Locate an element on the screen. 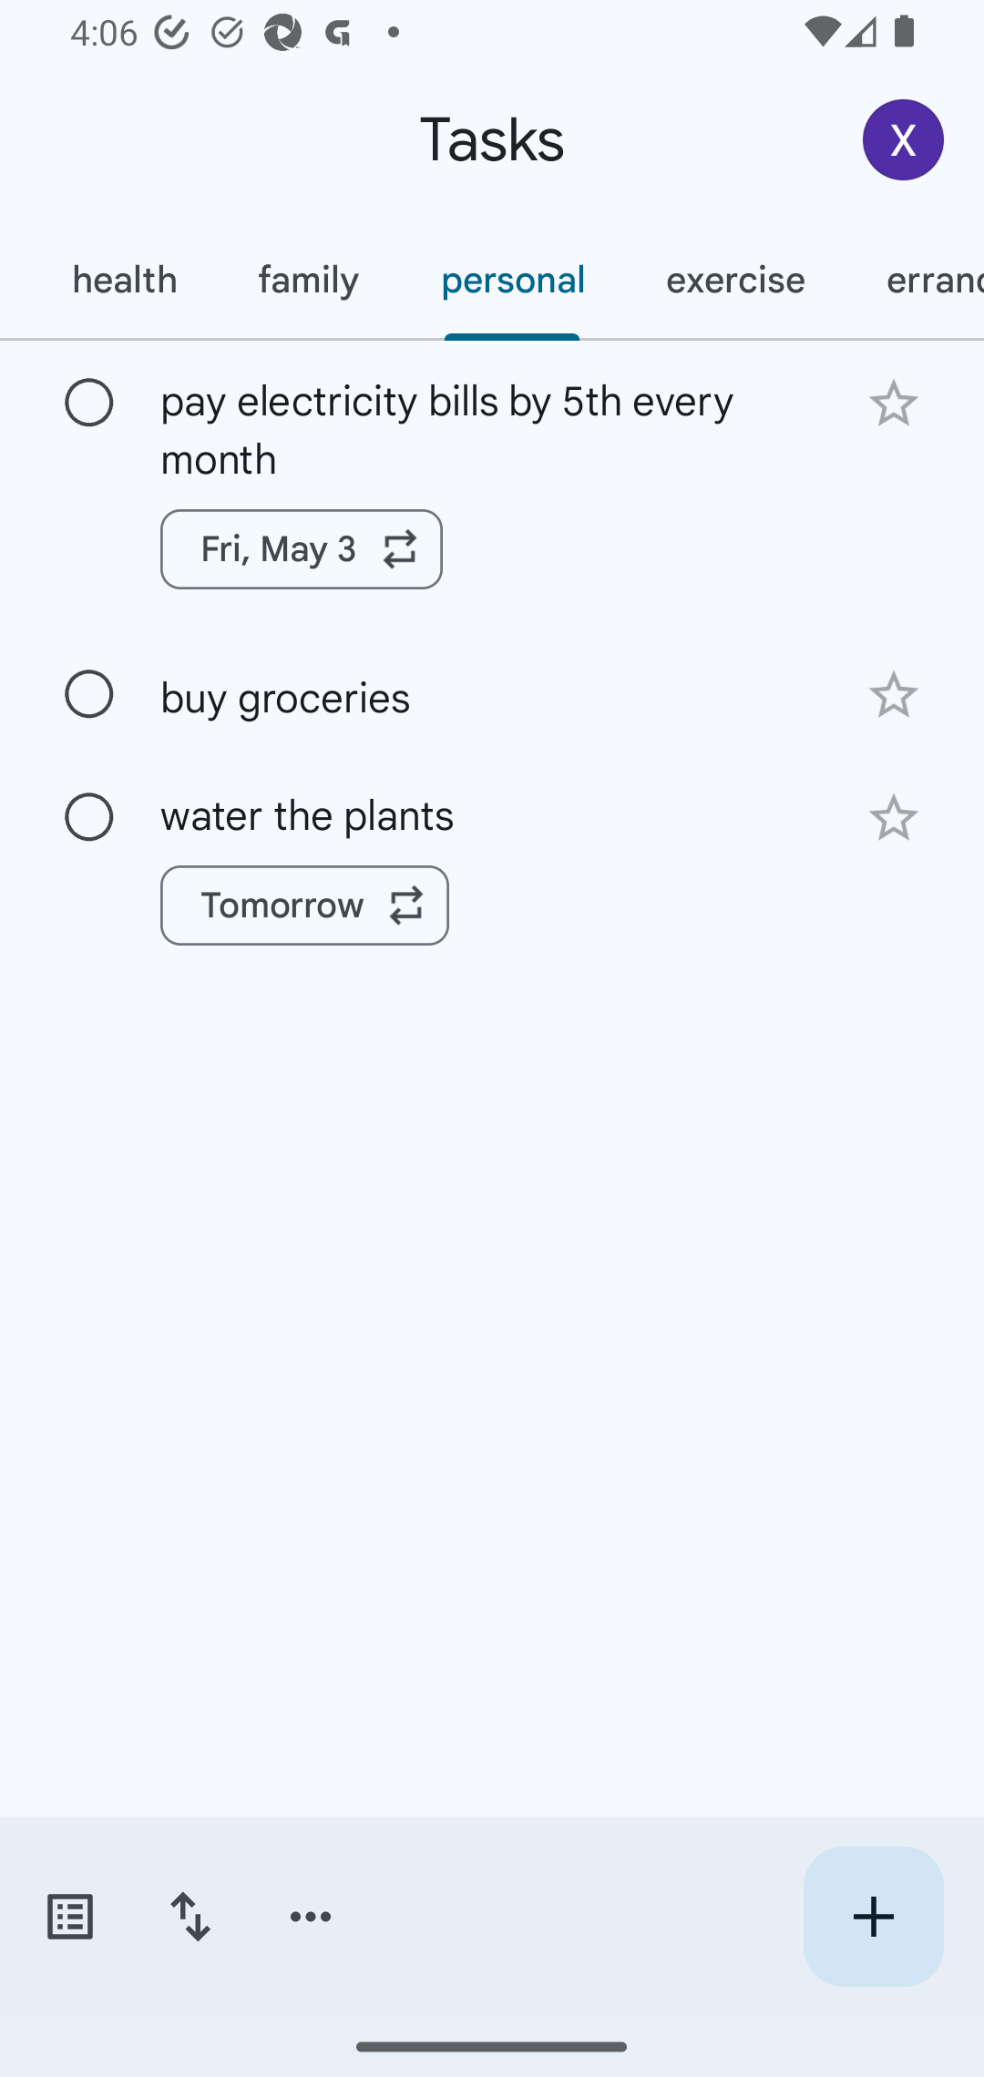  errands is located at coordinates (915, 280).